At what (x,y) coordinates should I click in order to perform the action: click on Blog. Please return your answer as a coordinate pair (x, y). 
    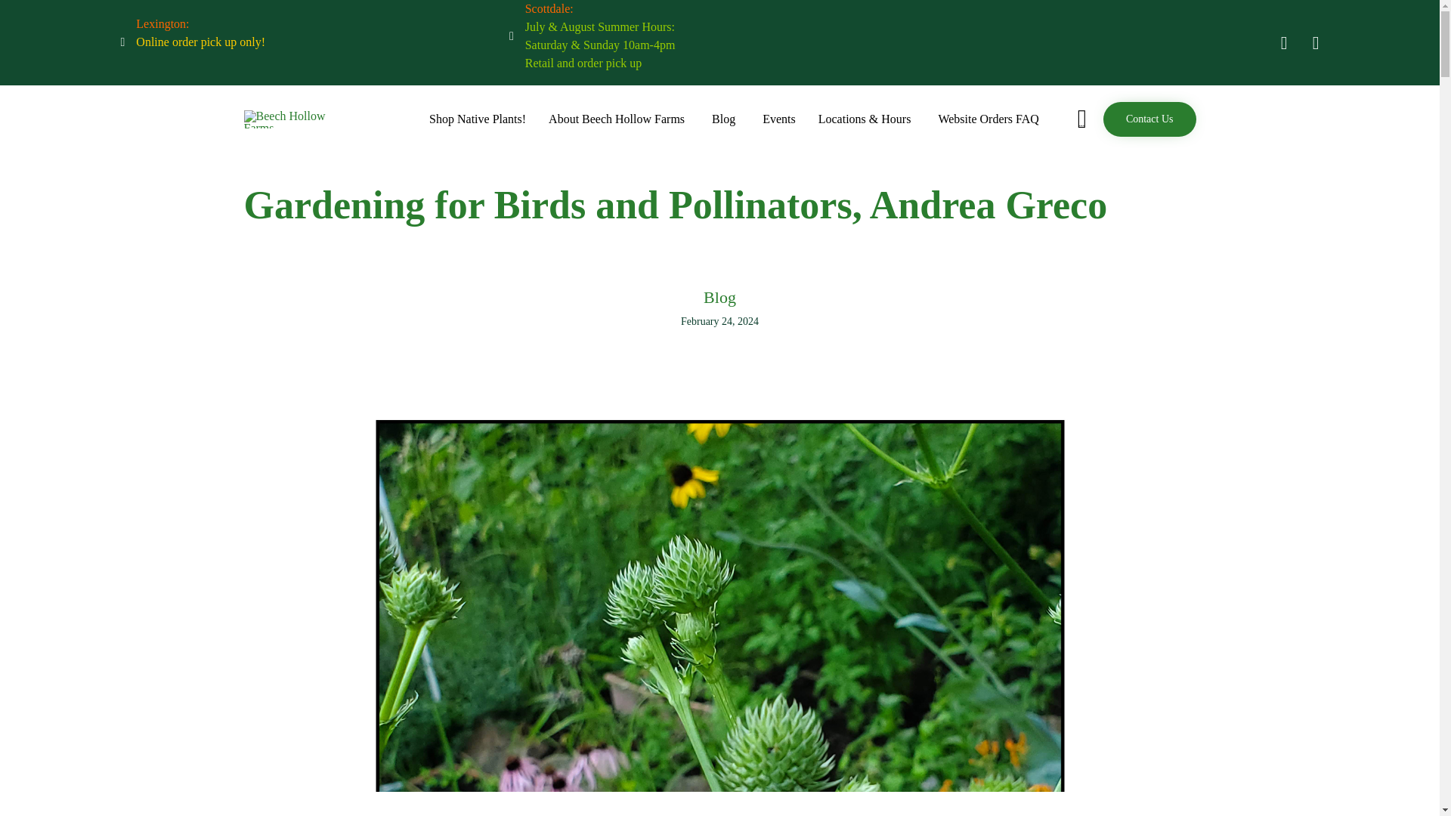
    Looking at the image, I should click on (725, 119).